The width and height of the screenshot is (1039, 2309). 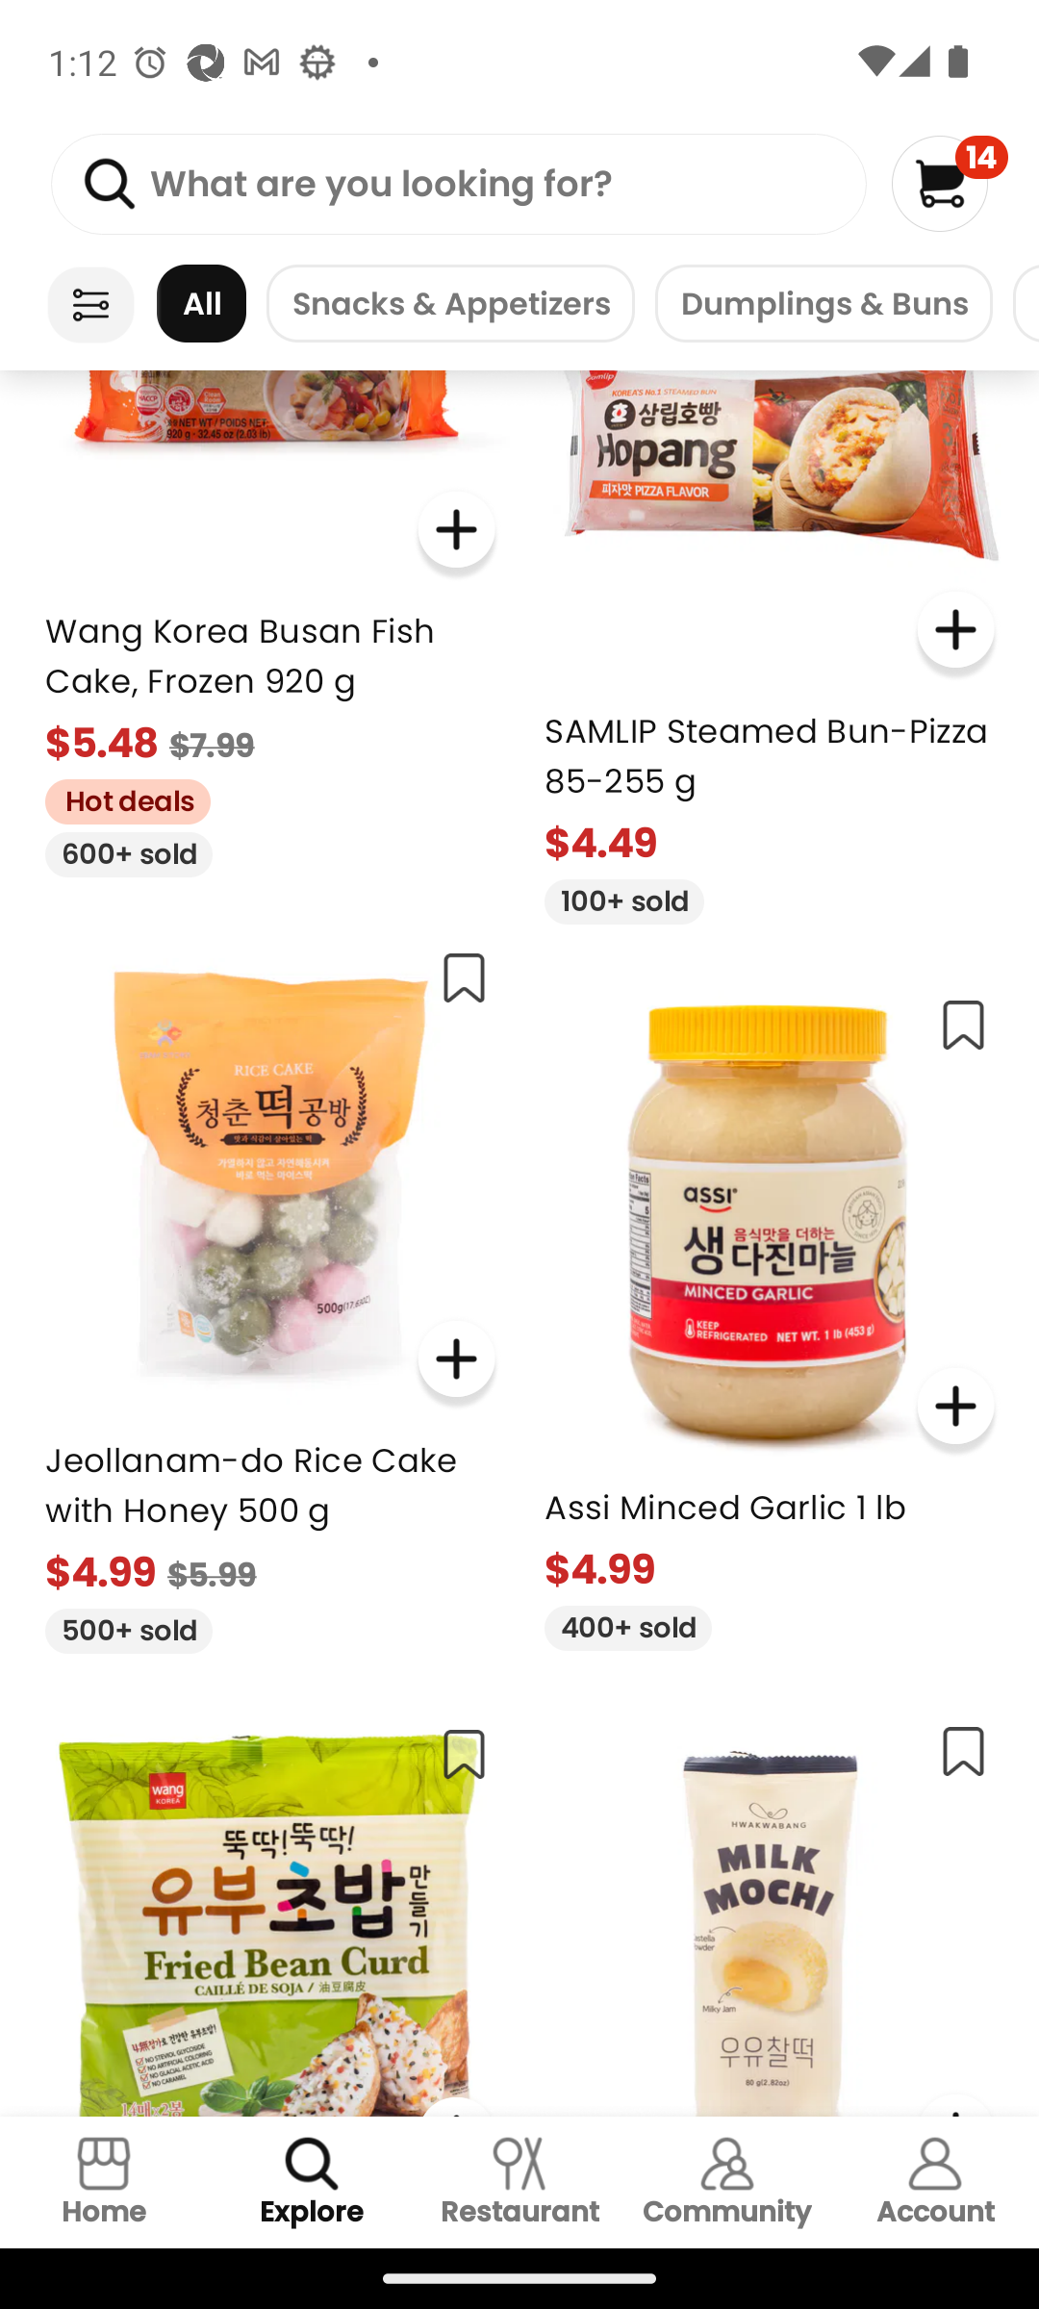 What do you see at coordinates (201, 304) in the screenshot?
I see `All` at bounding box center [201, 304].